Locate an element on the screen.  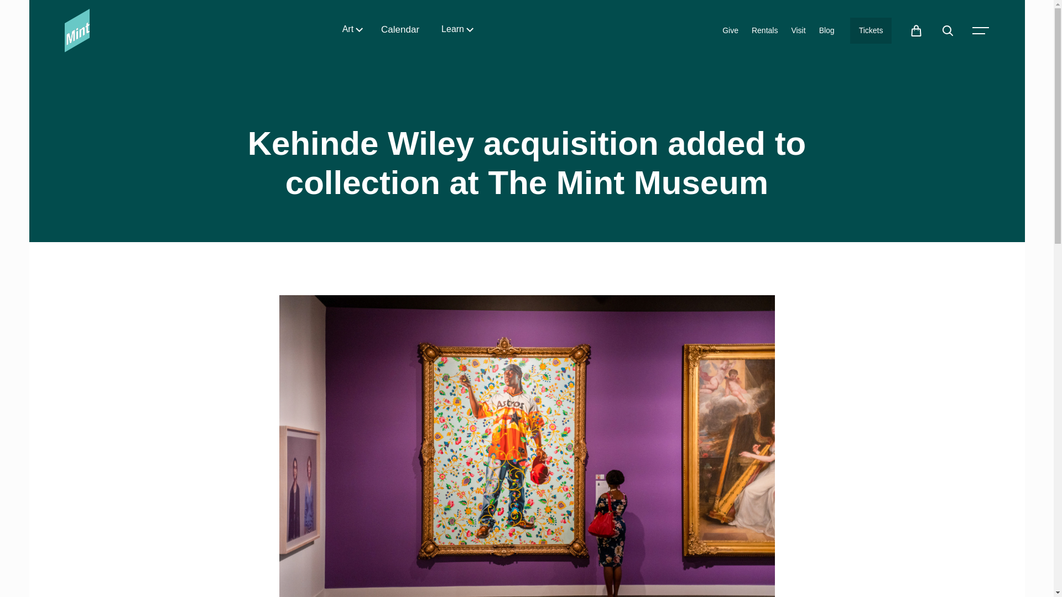
Rentals is located at coordinates (764, 30).